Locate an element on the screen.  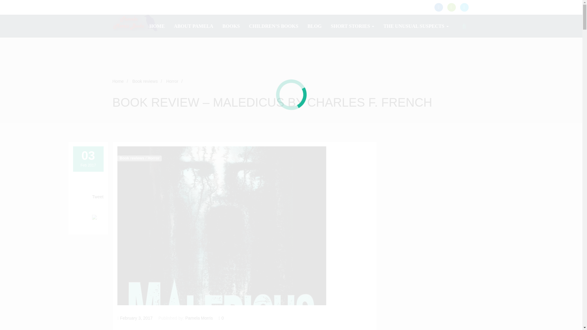
0 is located at coordinates (221, 318).